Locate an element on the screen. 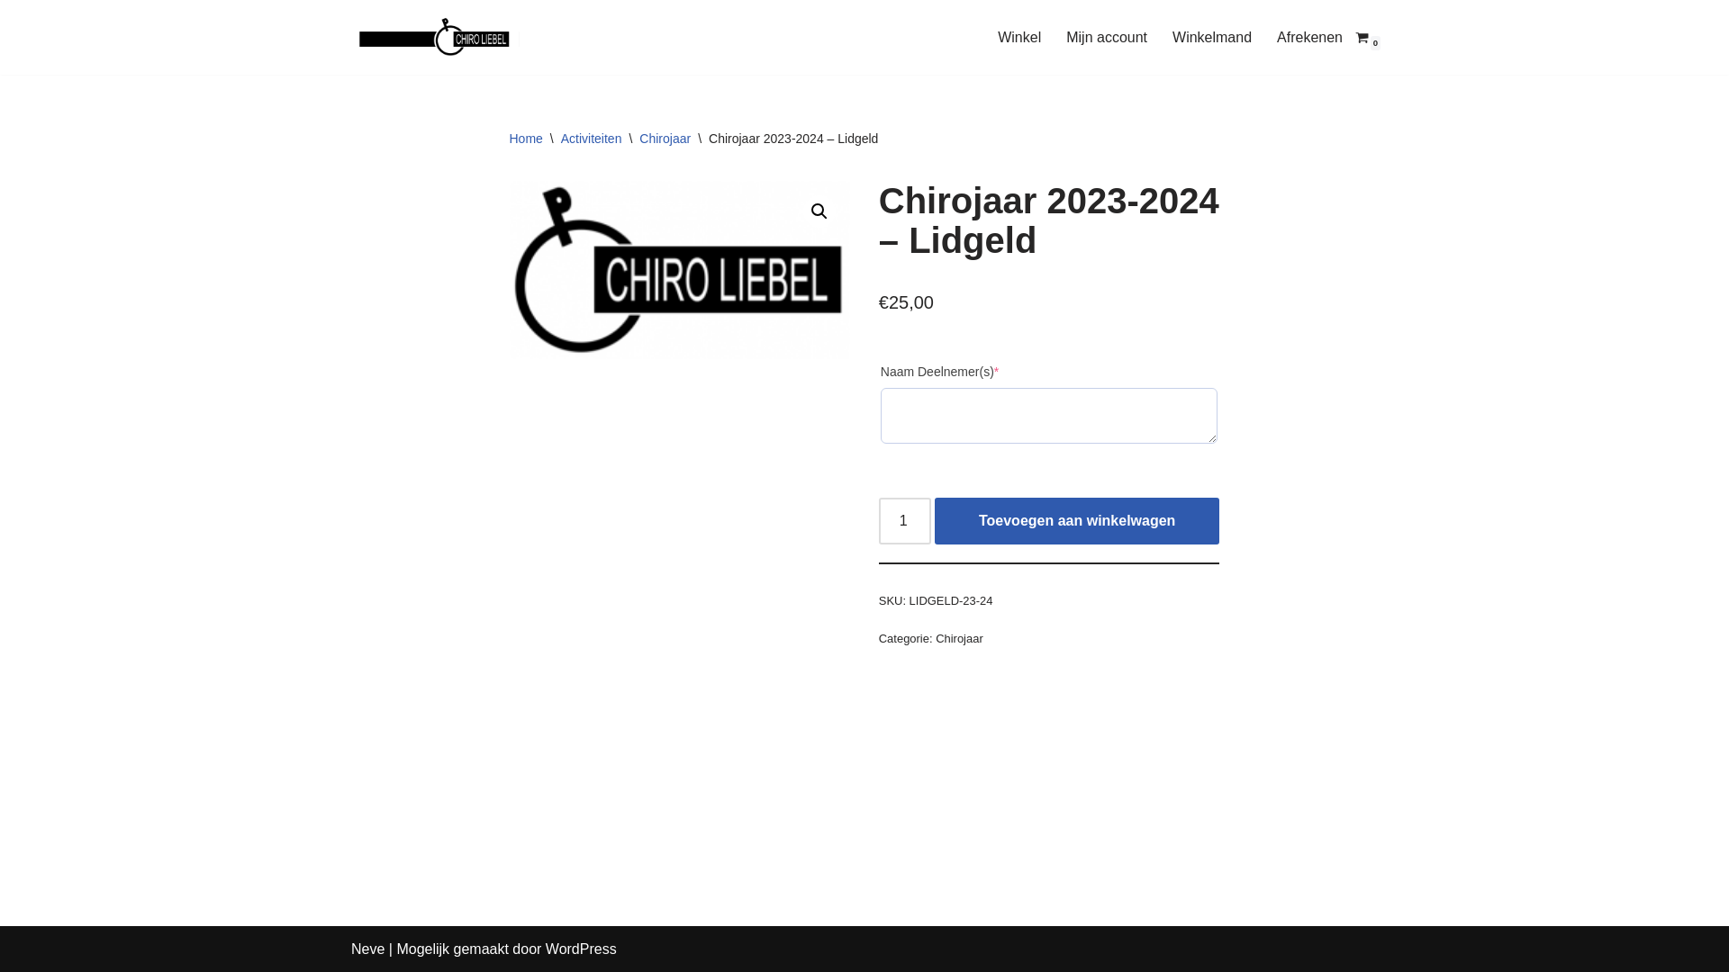 The image size is (1729, 972). 0 is located at coordinates (1362, 38).